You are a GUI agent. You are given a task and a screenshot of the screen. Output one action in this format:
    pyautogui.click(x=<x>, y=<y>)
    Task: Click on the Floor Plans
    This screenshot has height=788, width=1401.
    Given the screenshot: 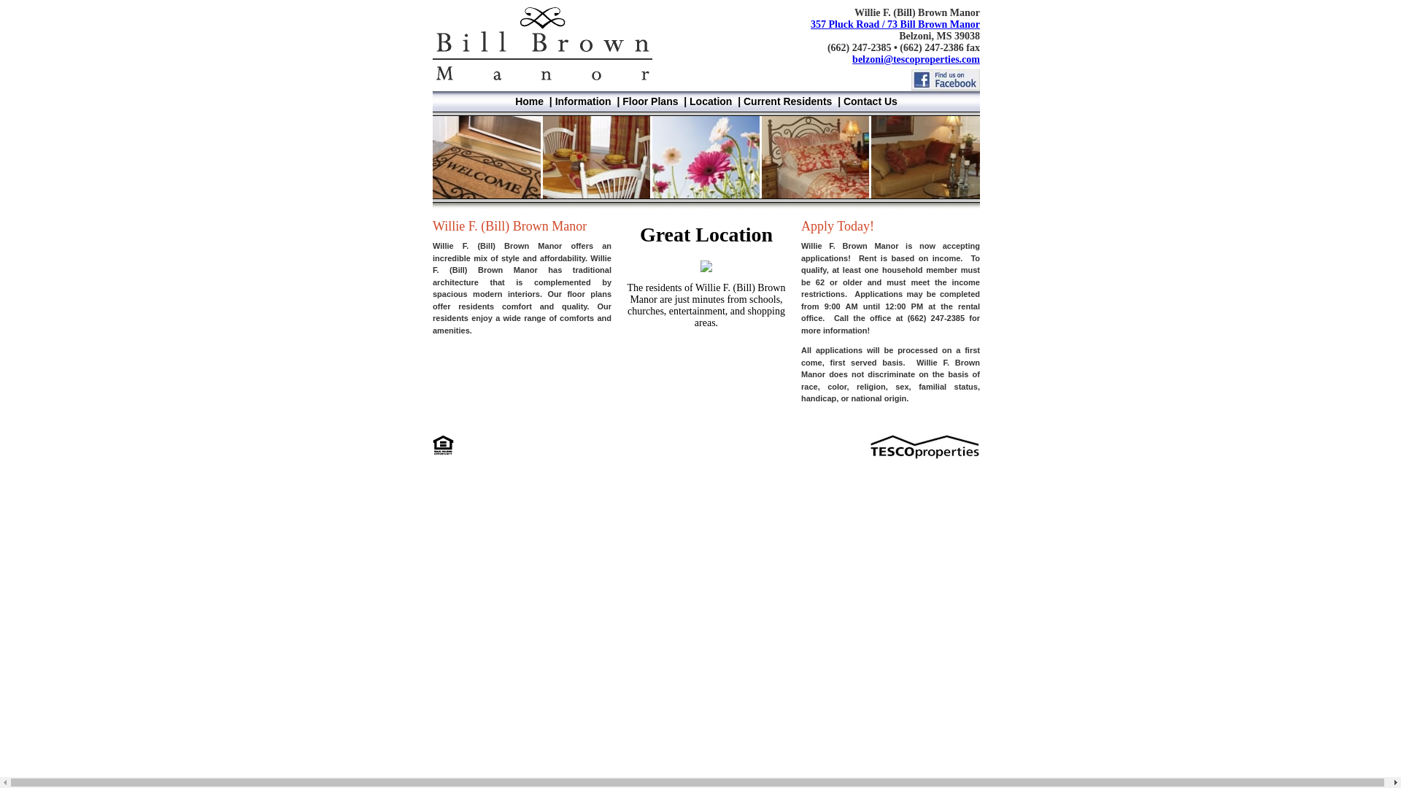 What is the action you would take?
    pyautogui.click(x=649, y=101)
    